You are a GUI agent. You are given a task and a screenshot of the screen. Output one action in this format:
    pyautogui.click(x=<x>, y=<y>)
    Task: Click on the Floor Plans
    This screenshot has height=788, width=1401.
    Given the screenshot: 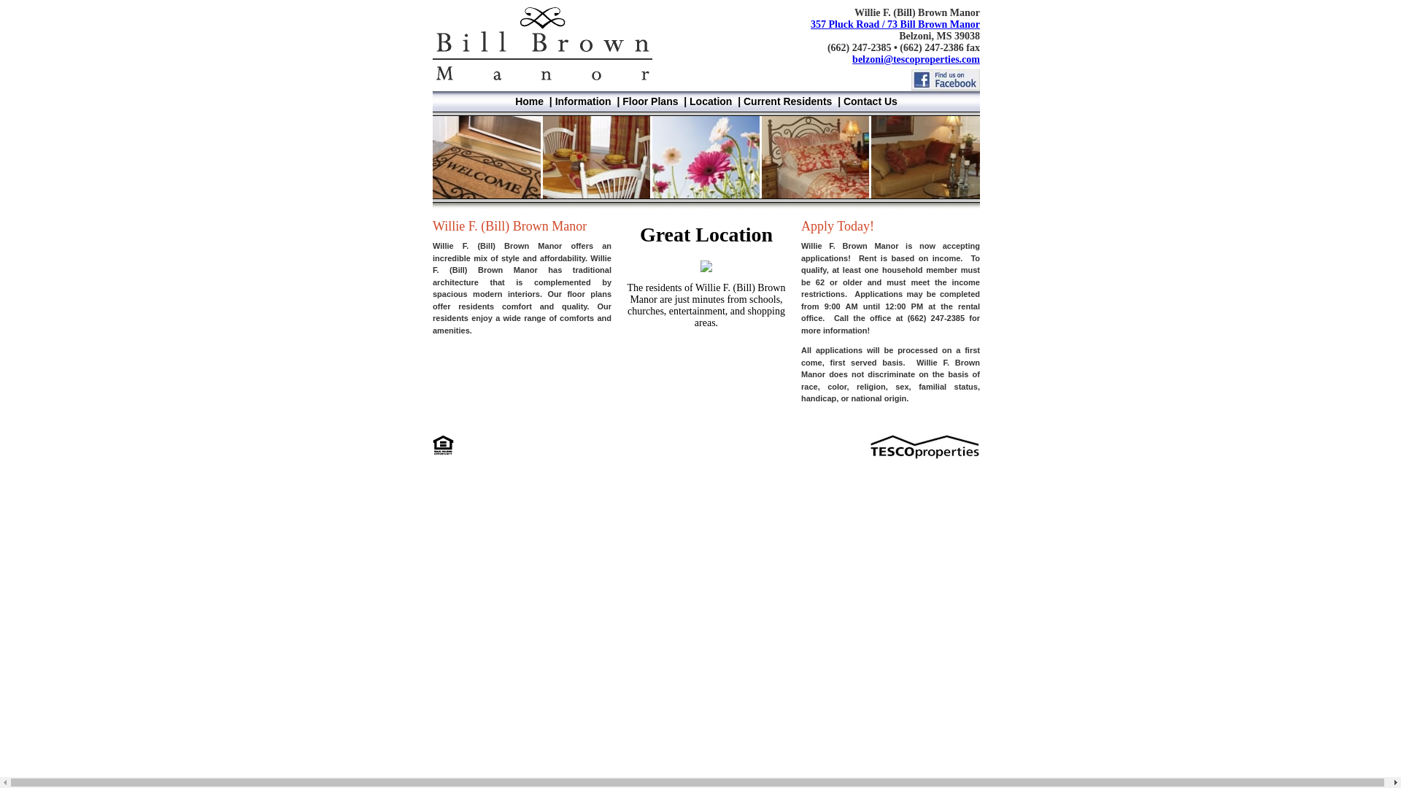 What is the action you would take?
    pyautogui.click(x=649, y=101)
    